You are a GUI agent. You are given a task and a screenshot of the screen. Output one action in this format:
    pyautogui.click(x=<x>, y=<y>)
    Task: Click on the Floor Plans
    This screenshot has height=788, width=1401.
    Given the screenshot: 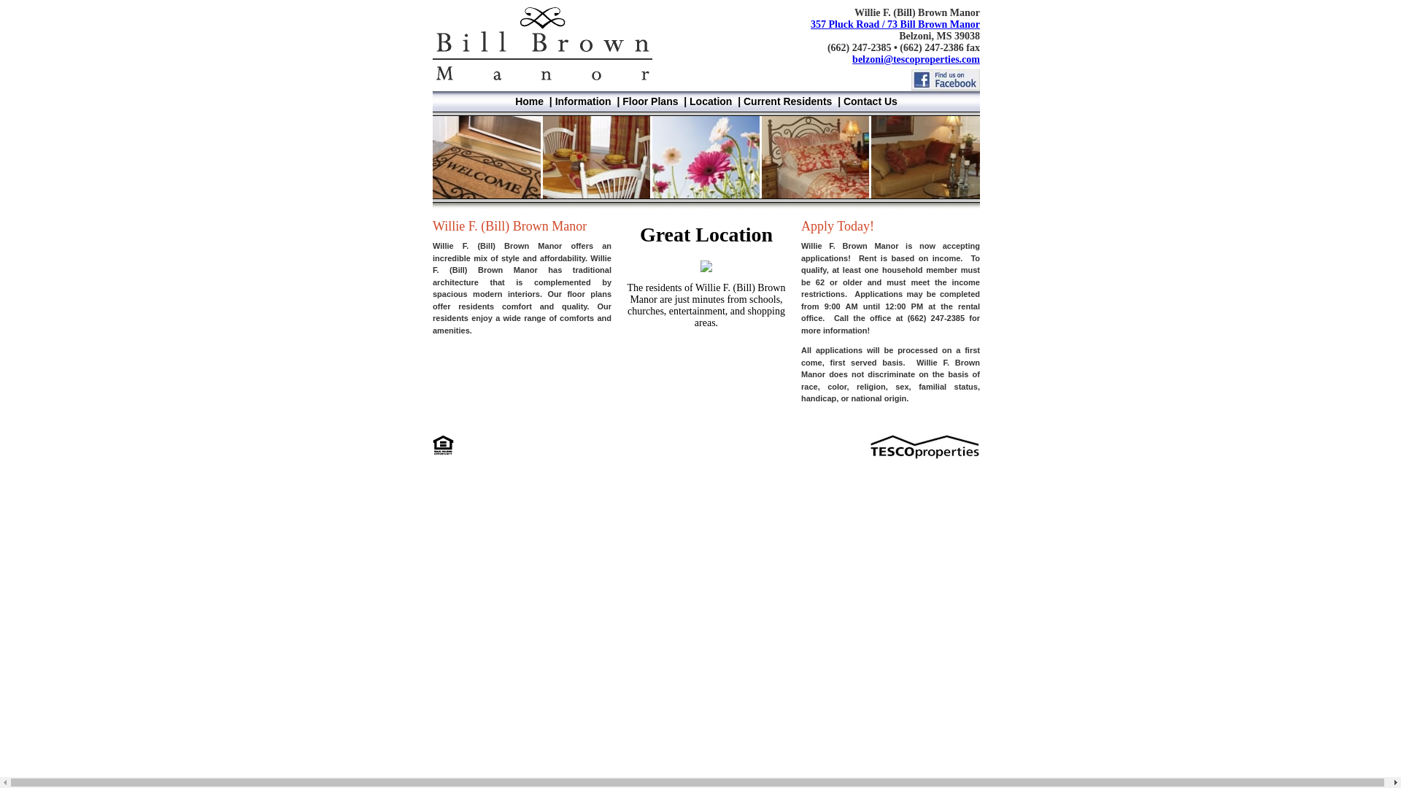 What is the action you would take?
    pyautogui.click(x=649, y=101)
    